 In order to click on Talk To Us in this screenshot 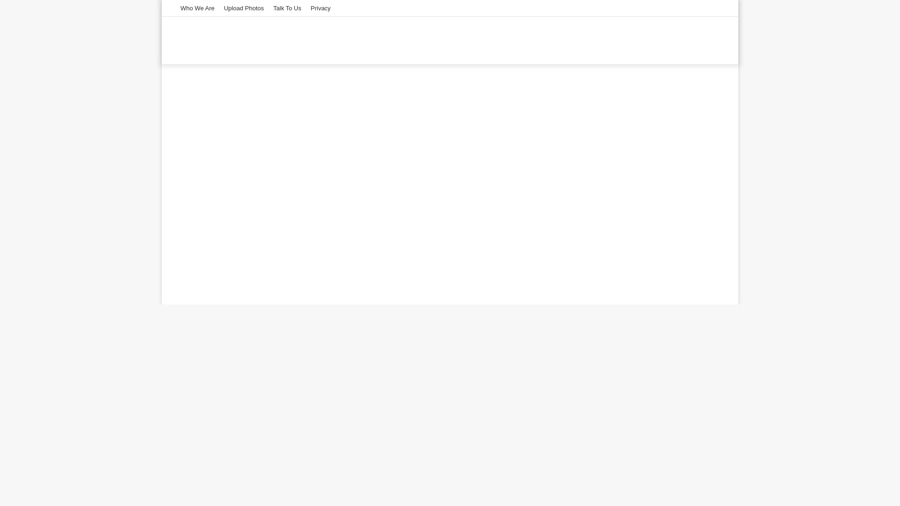, I will do `click(287, 8)`.